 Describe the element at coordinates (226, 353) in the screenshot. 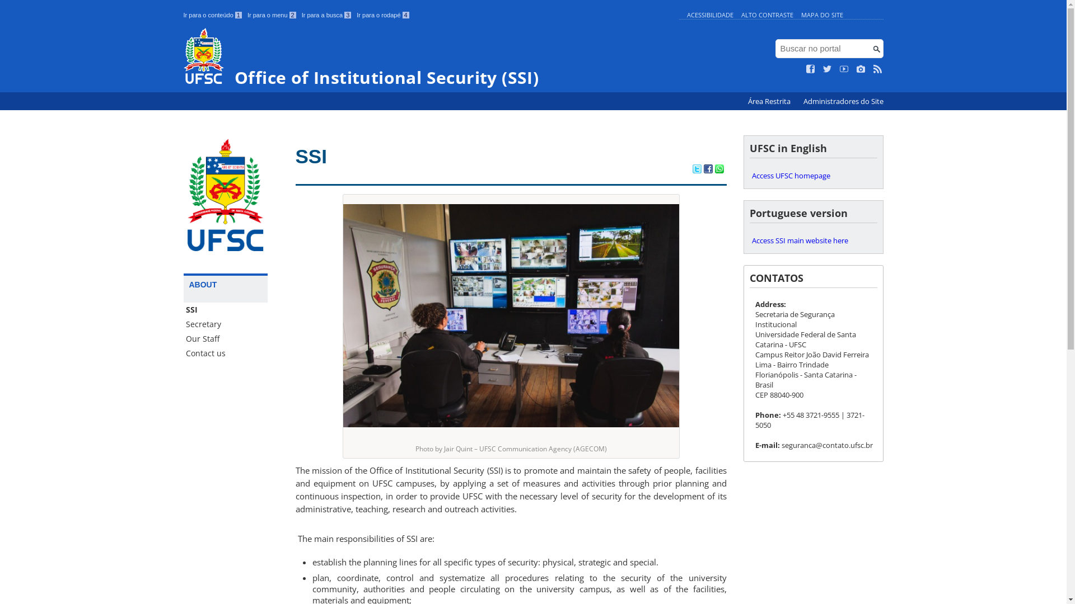

I see `Contact us` at that location.